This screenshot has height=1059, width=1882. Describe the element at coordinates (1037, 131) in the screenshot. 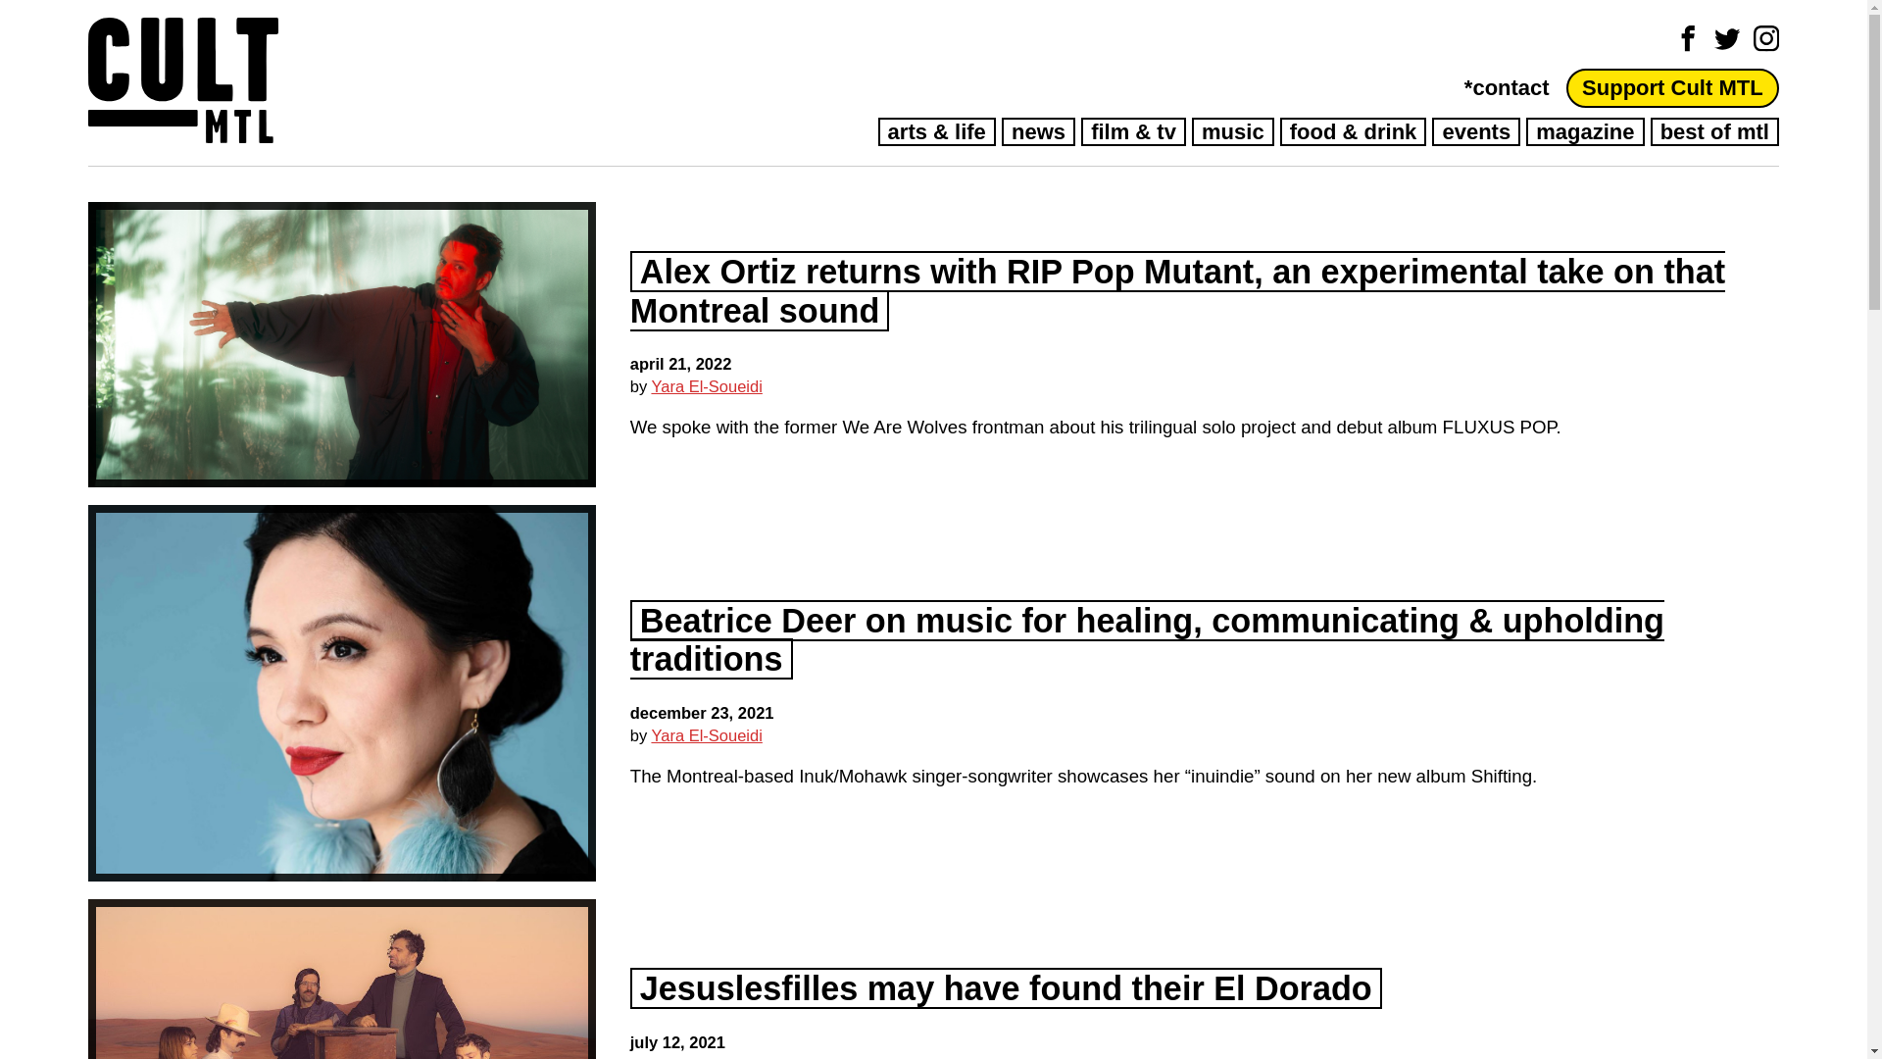

I see `news` at that location.